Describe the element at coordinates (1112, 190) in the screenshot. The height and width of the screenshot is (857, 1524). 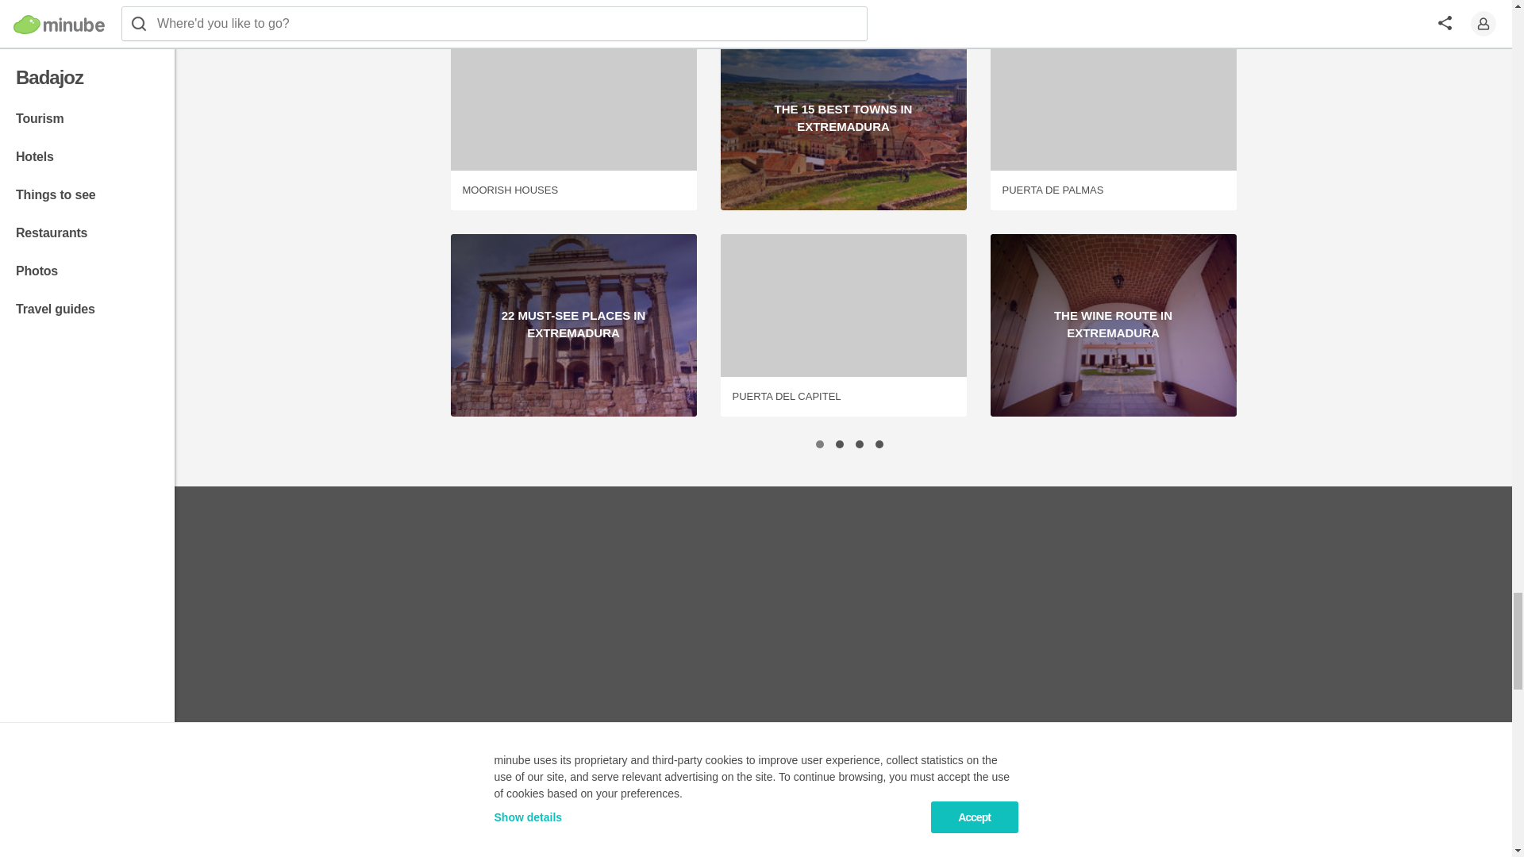
I see `PUERTA DE PALMAS` at that location.